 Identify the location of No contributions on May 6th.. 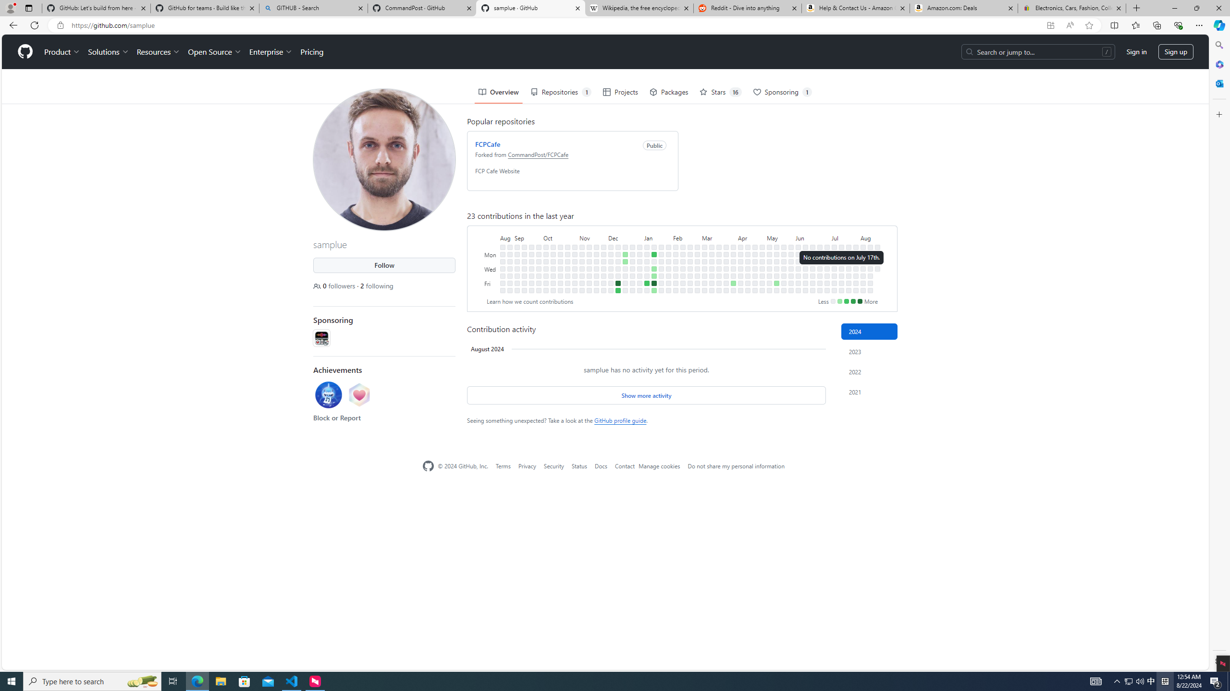
(769, 254).